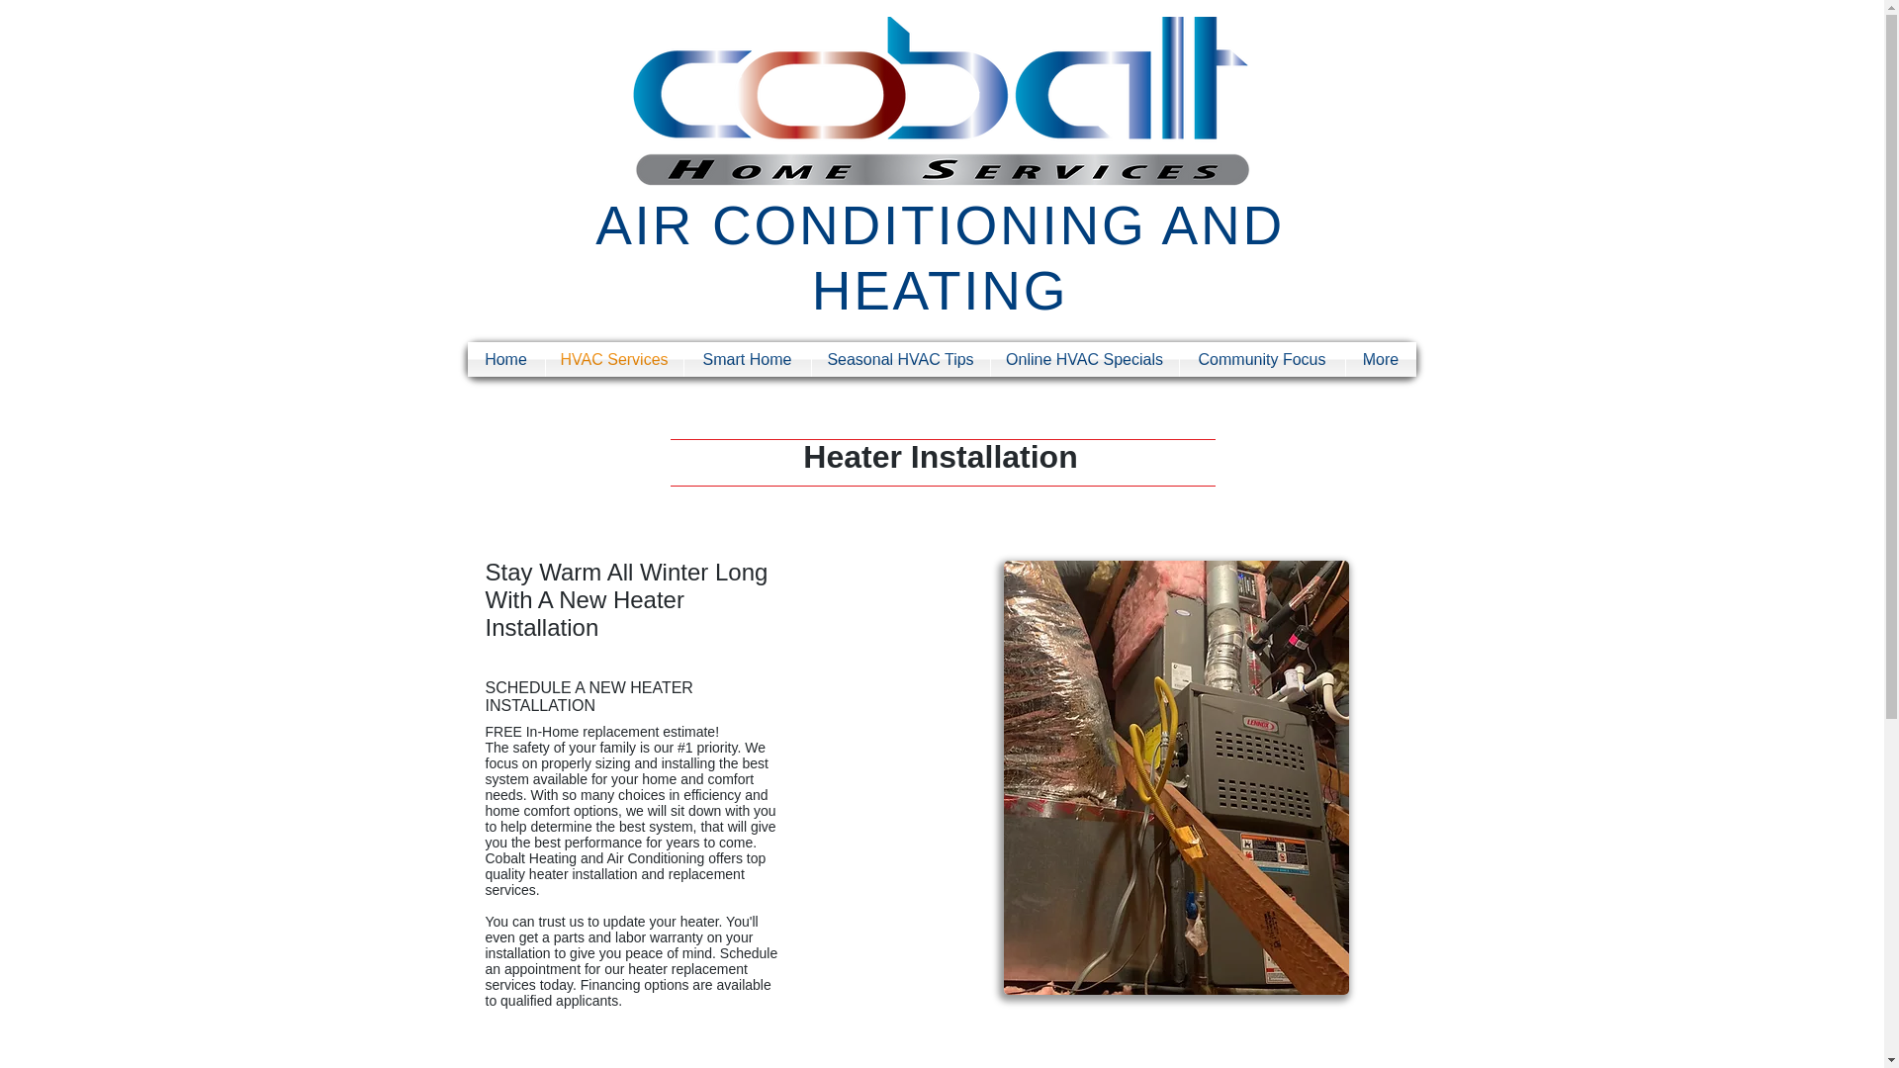 This screenshot has width=1899, height=1068. Describe the element at coordinates (1262, 359) in the screenshot. I see `Community Focus` at that location.